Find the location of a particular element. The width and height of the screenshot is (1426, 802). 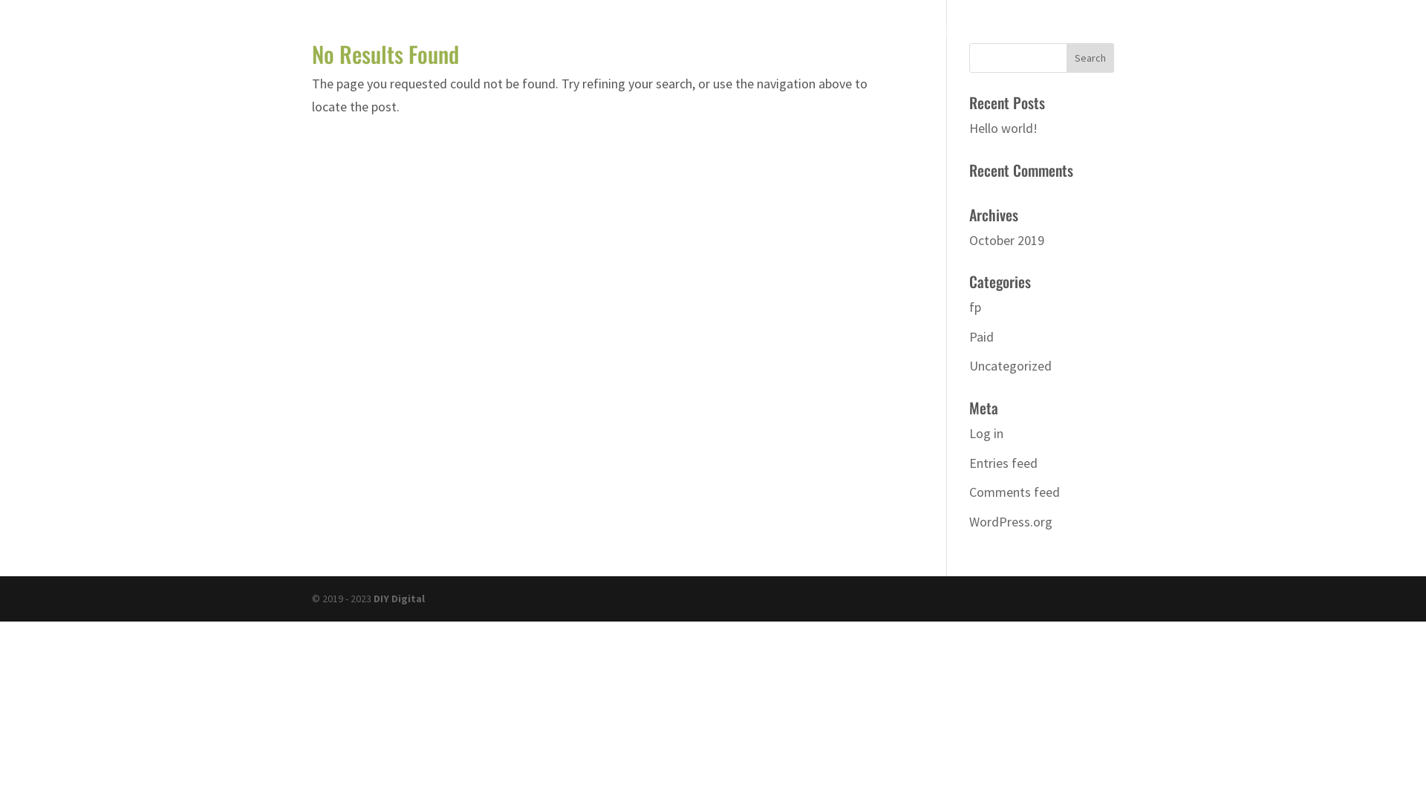

ABOUT is located at coordinates (1121, 42).